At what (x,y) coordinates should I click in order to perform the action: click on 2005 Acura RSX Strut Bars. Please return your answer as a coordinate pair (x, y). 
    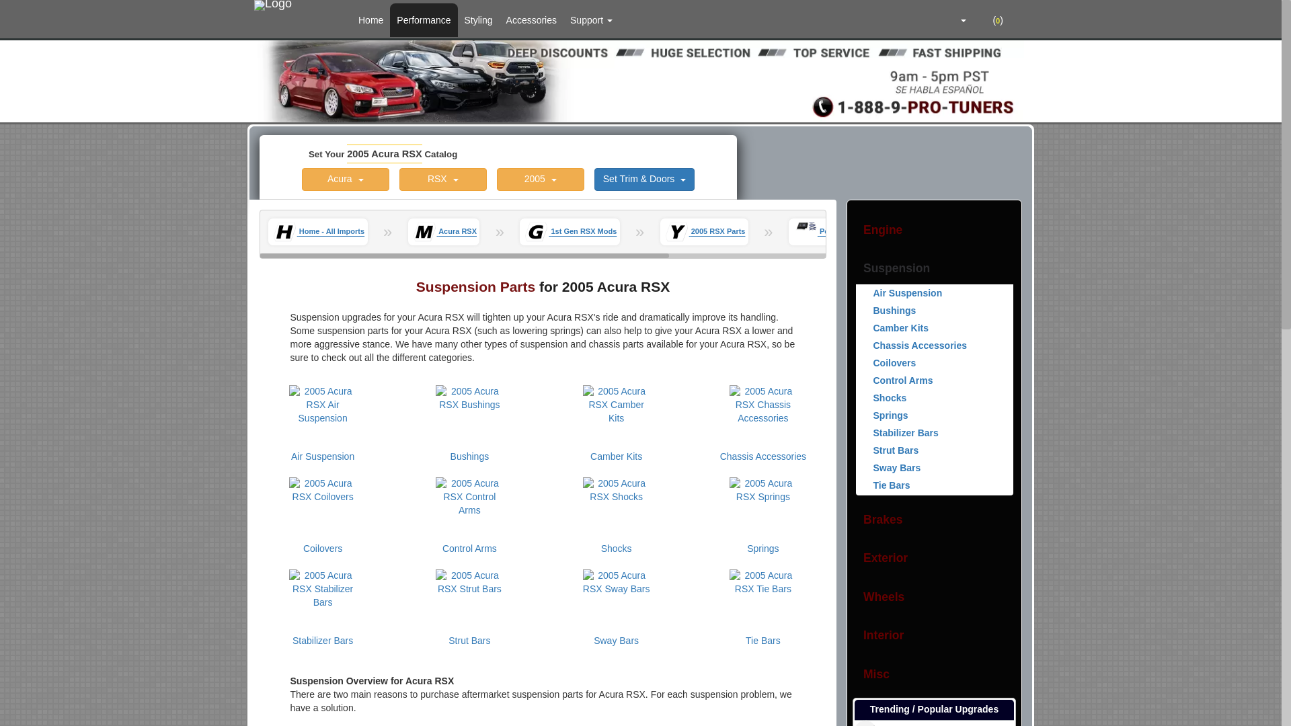
    Looking at the image, I should click on (469, 600).